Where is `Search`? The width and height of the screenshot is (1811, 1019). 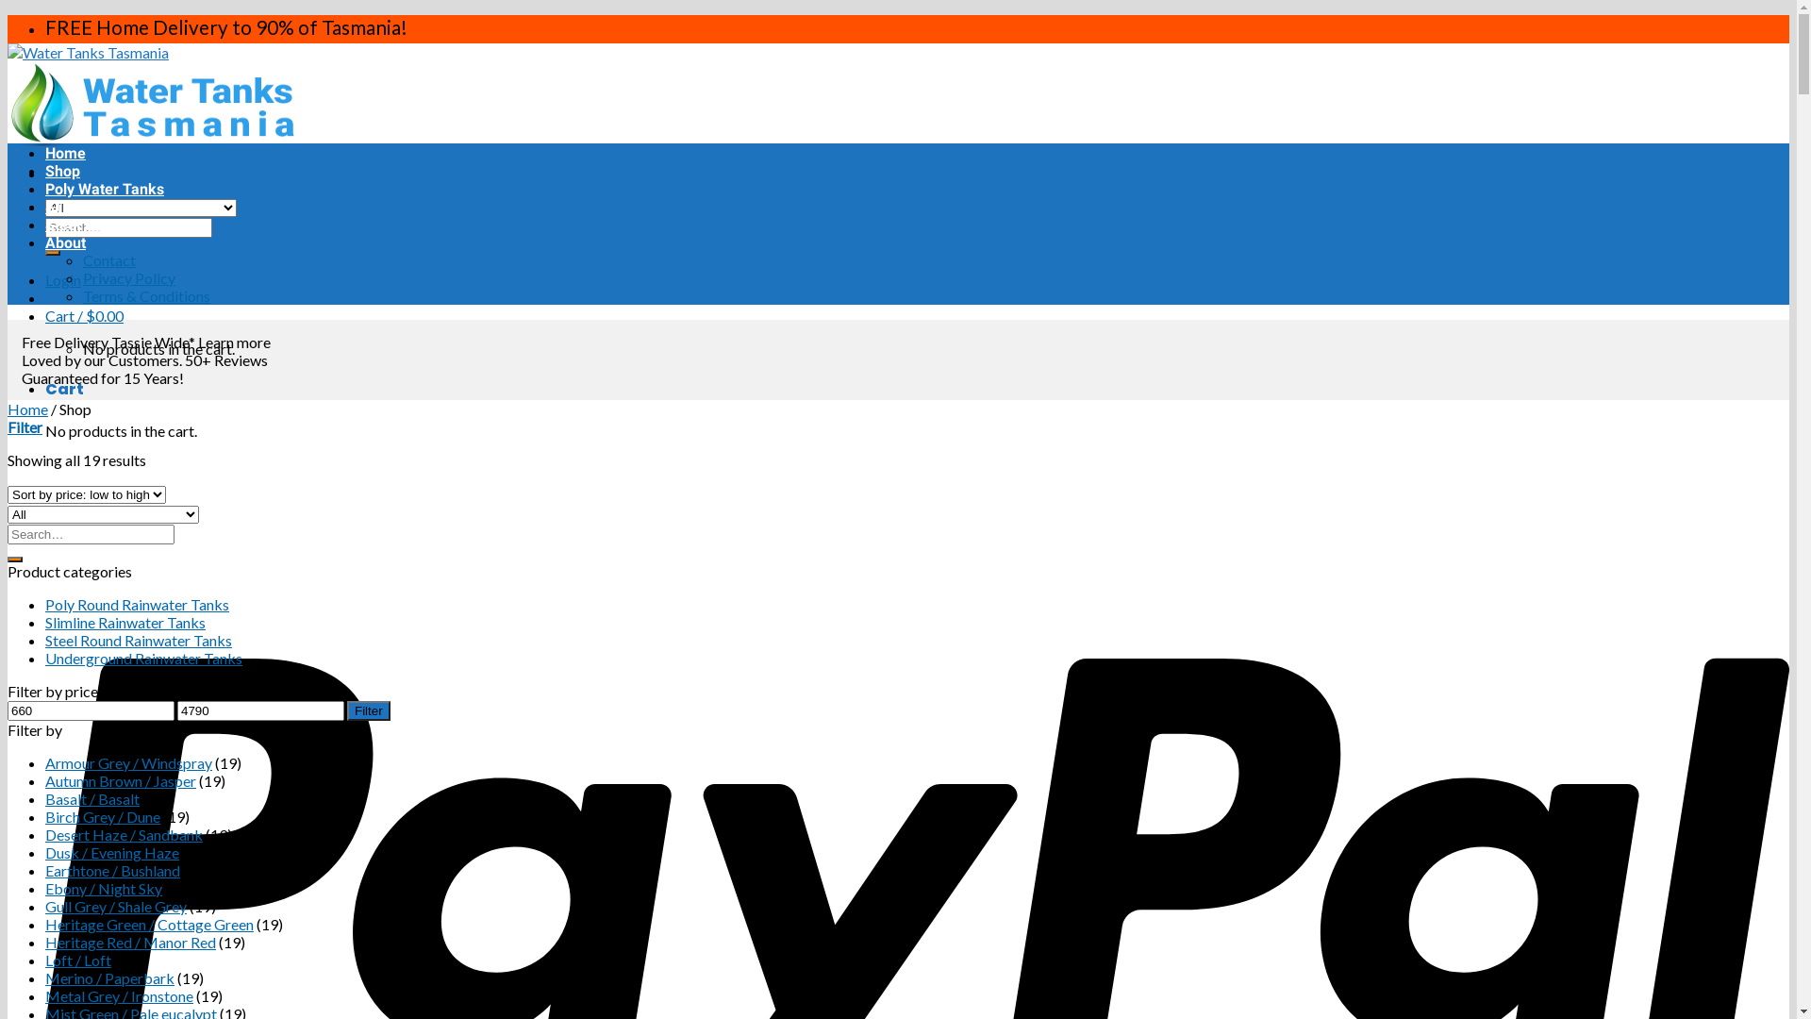
Search is located at coordinates (53, 253).